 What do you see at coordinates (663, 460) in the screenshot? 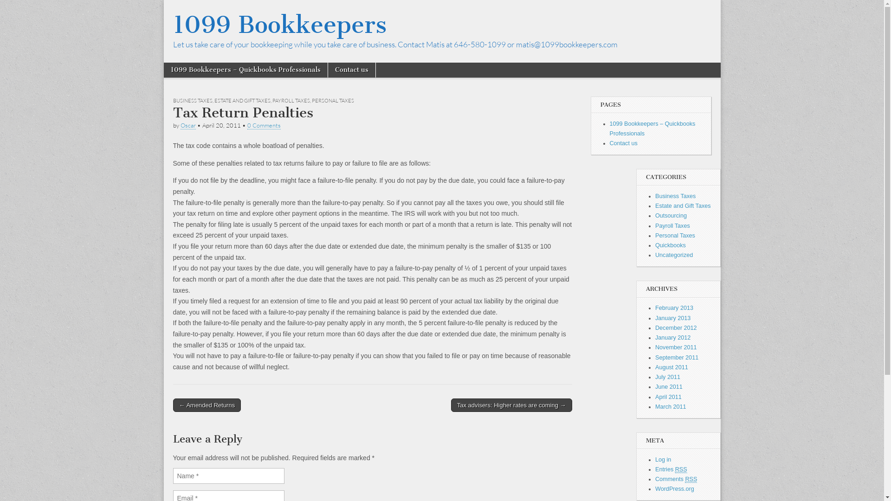
I see `Log in` at bounding box center [663, 460].